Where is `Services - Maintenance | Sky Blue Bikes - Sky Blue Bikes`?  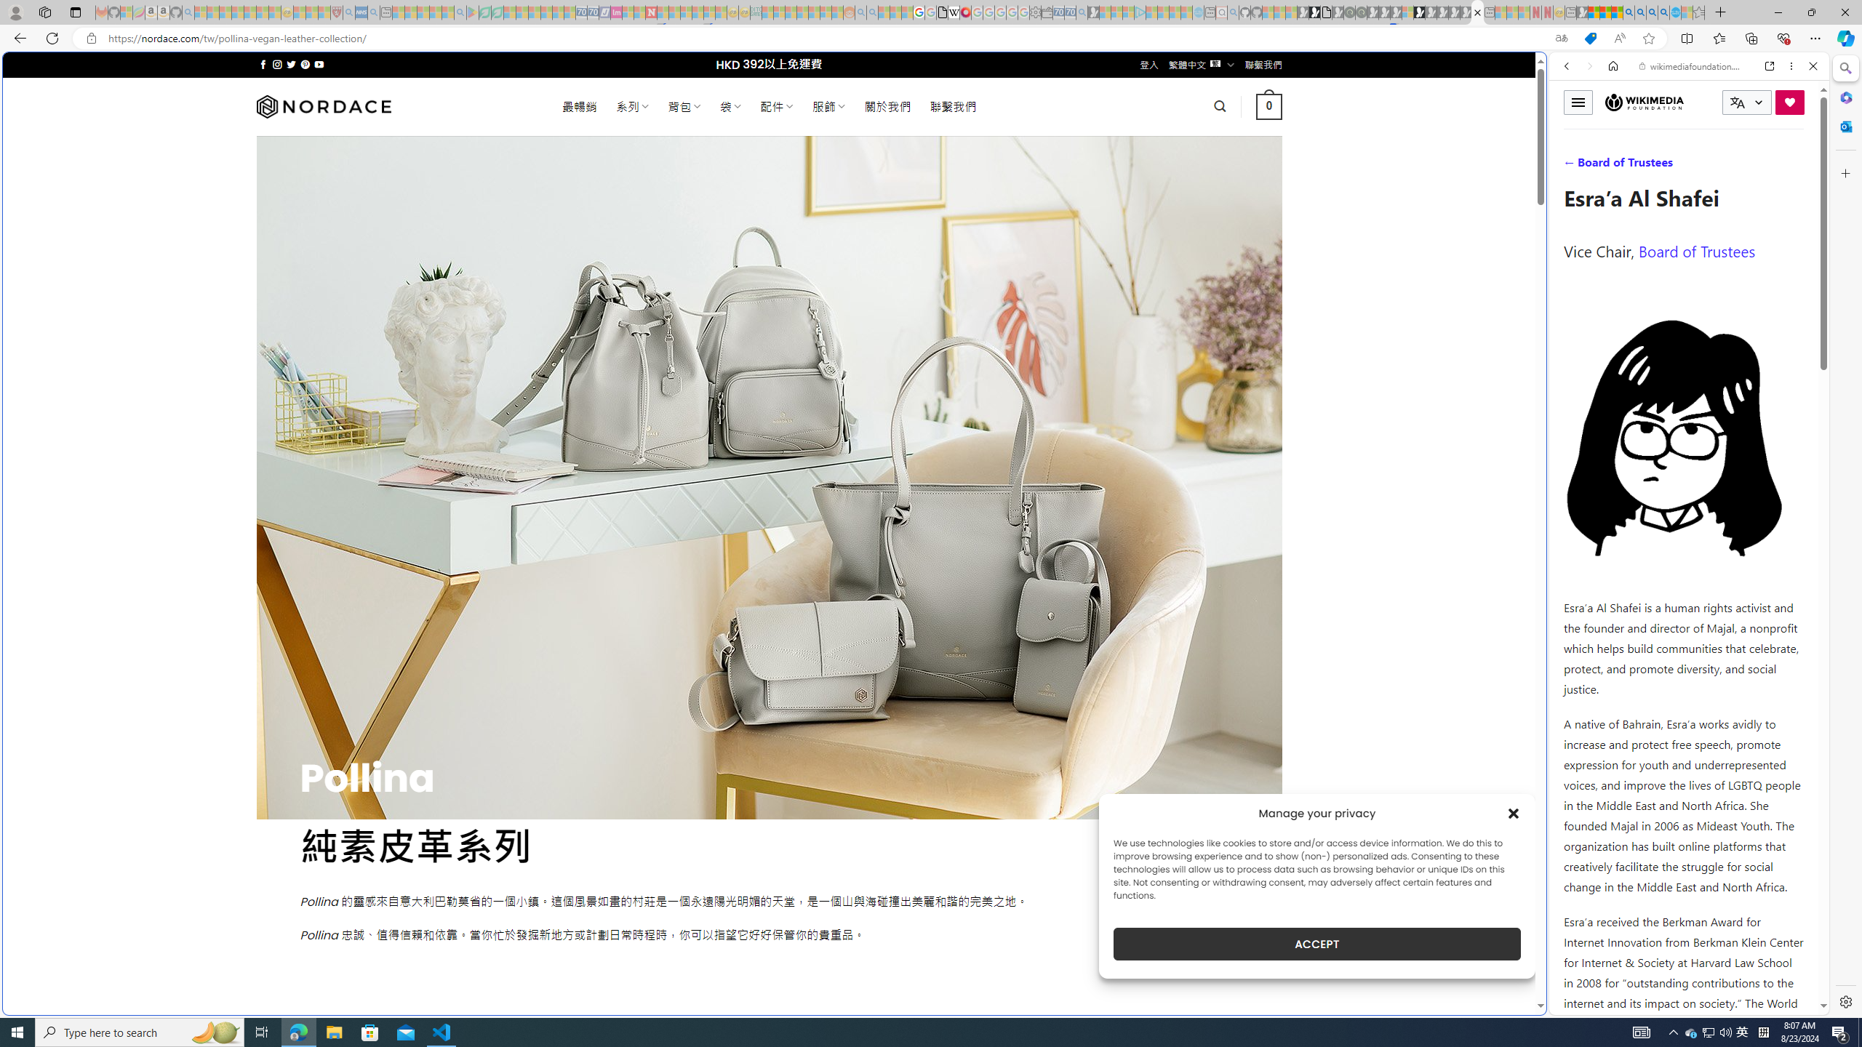 Services - Maintenance | Sky Blue Bikes - Sky Blue Bikes is located at coordinates (1674, 12).